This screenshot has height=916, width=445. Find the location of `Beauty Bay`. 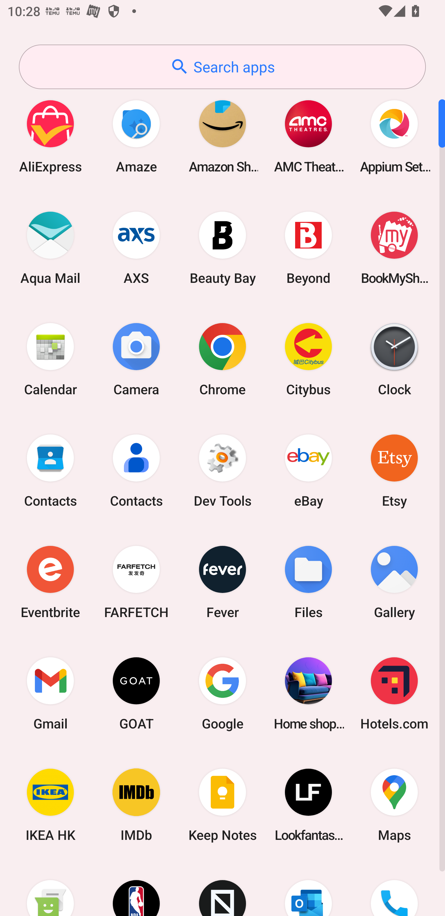

Beauty Bay is located at coordinates (222, 248).